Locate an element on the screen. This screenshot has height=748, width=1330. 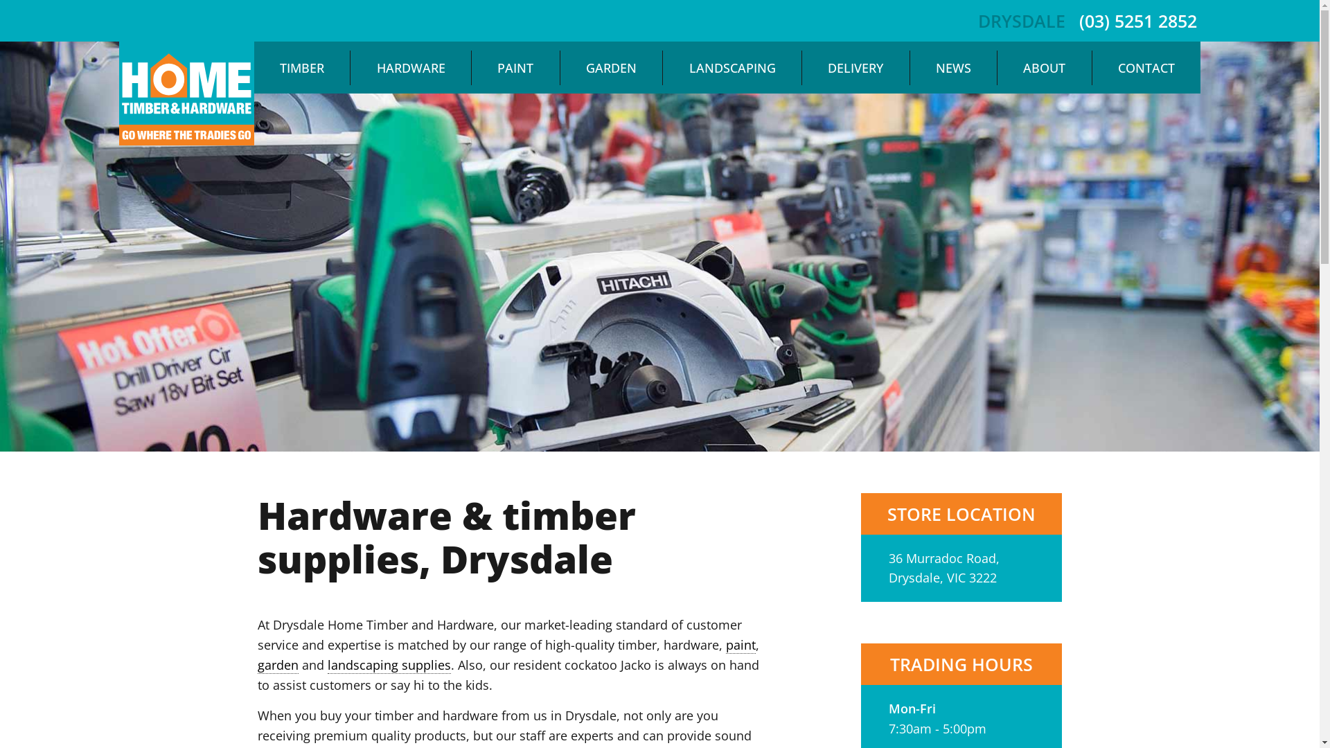
PAINT is located at coordinates (515, 67).